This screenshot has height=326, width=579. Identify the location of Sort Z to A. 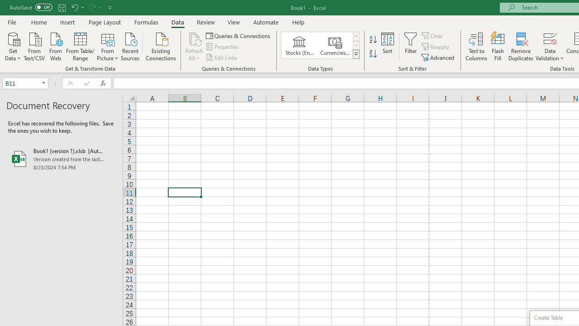
(373, 54).